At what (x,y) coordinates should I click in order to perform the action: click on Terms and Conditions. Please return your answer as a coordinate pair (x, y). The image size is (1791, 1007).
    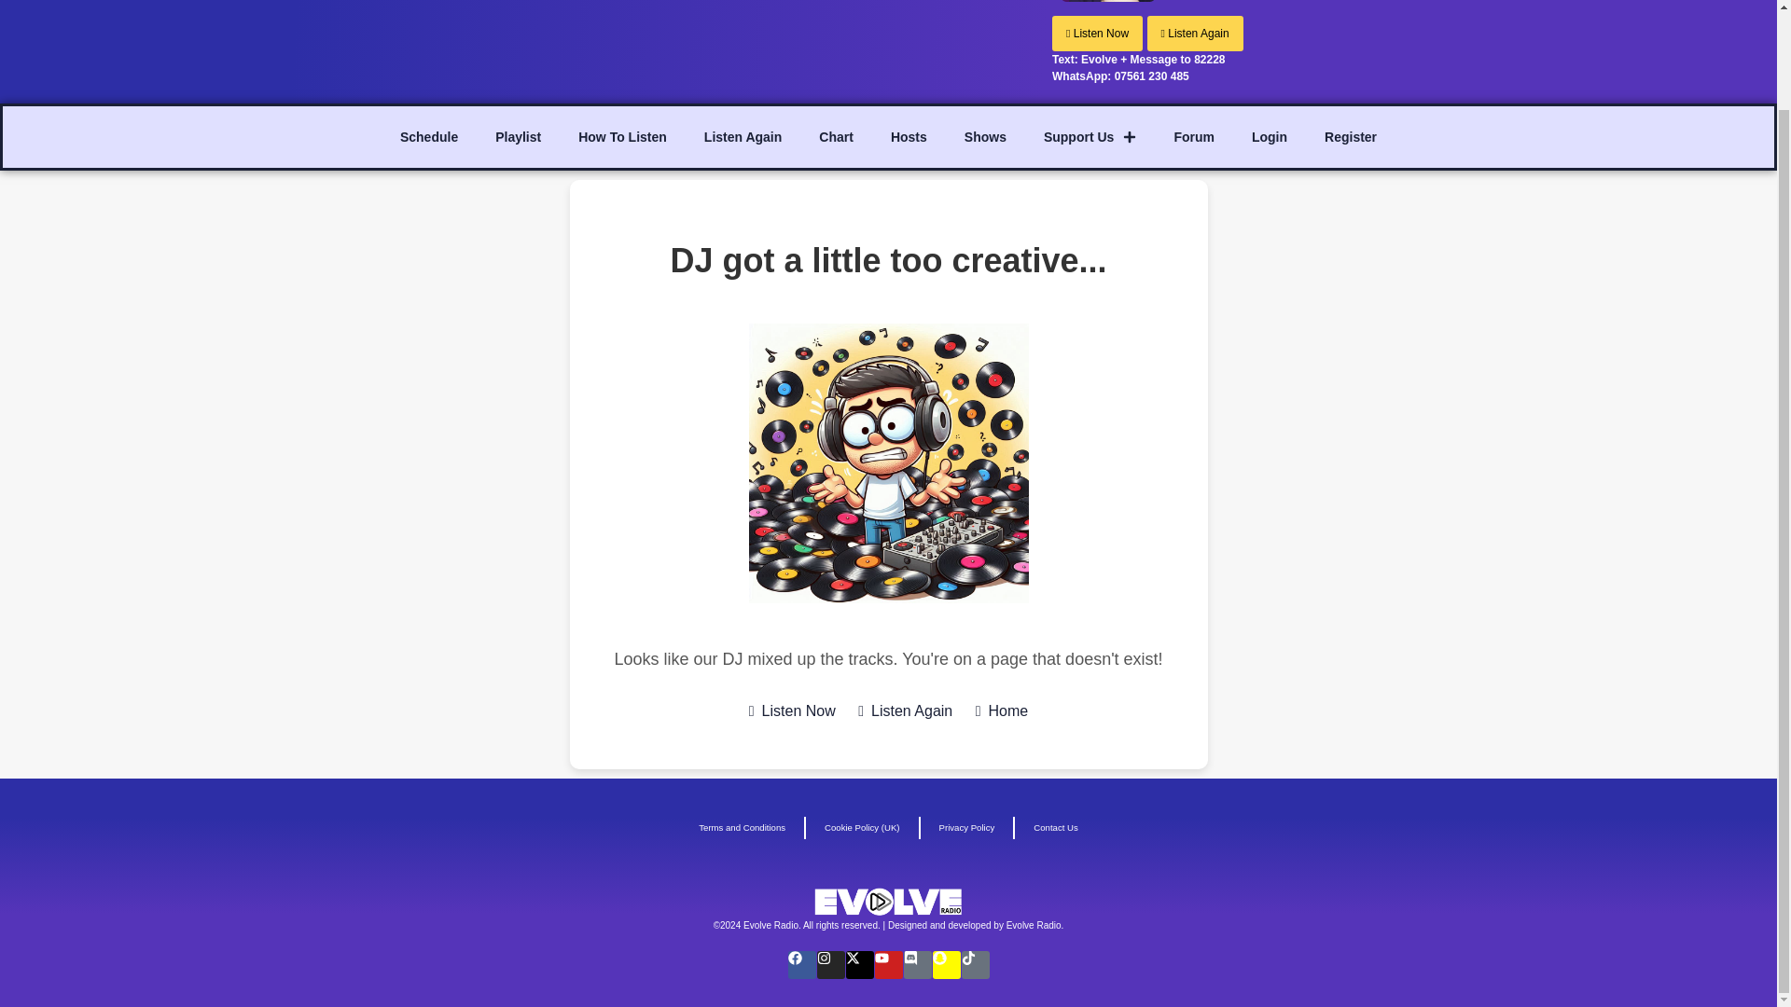
    Looking at the image, I should click on (743, 828).